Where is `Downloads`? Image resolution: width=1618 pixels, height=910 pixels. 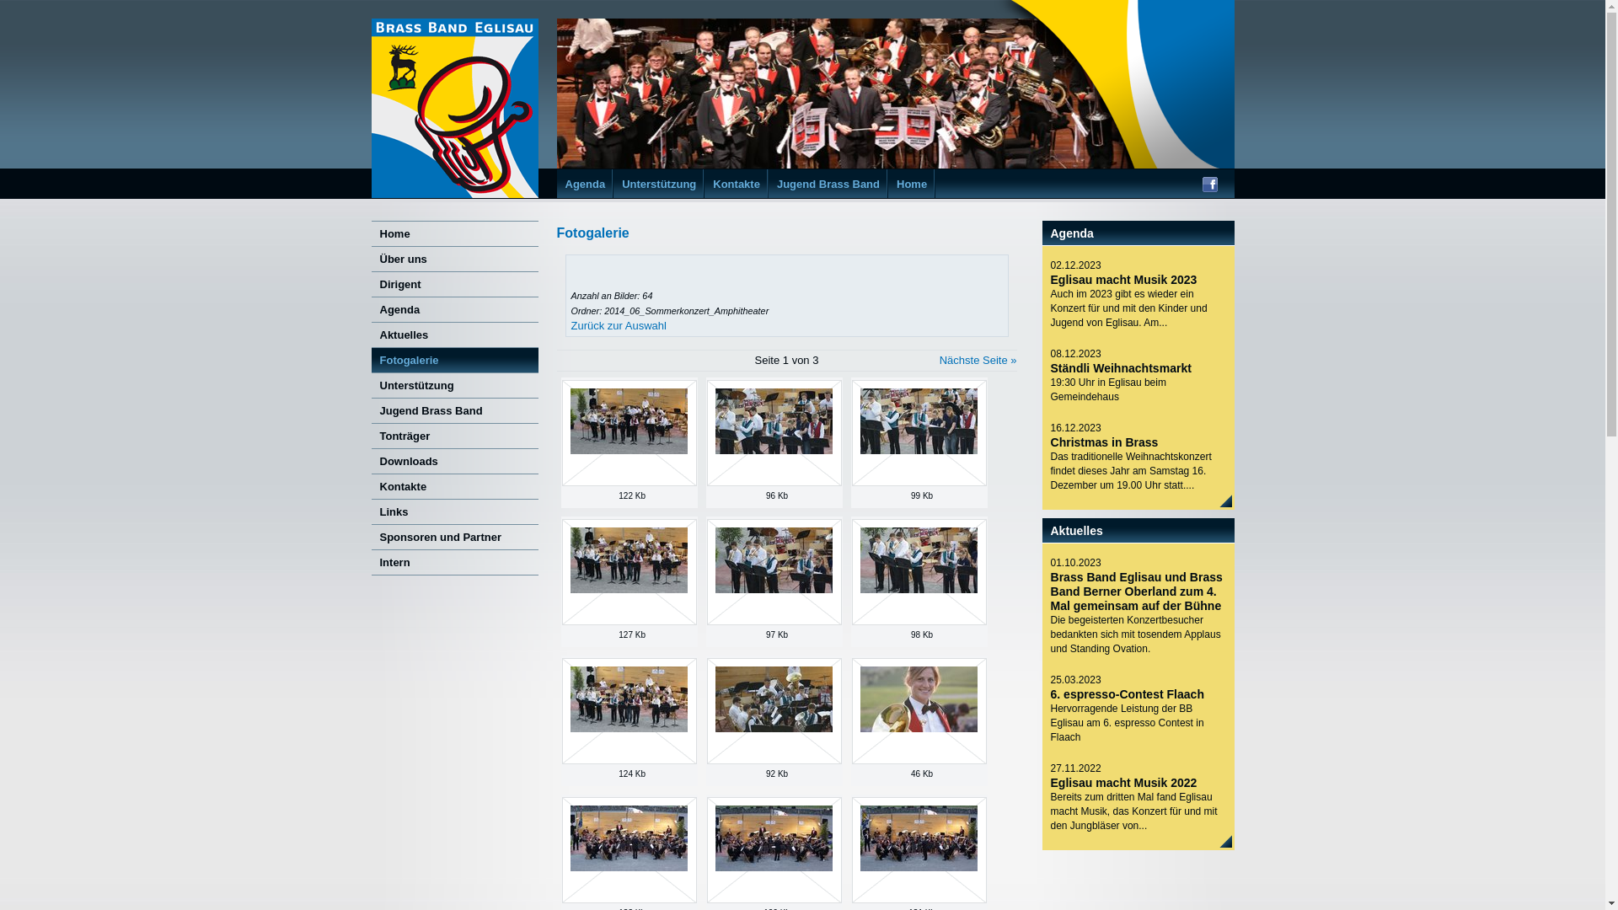
Downloads is located at coordinates (454, 461).